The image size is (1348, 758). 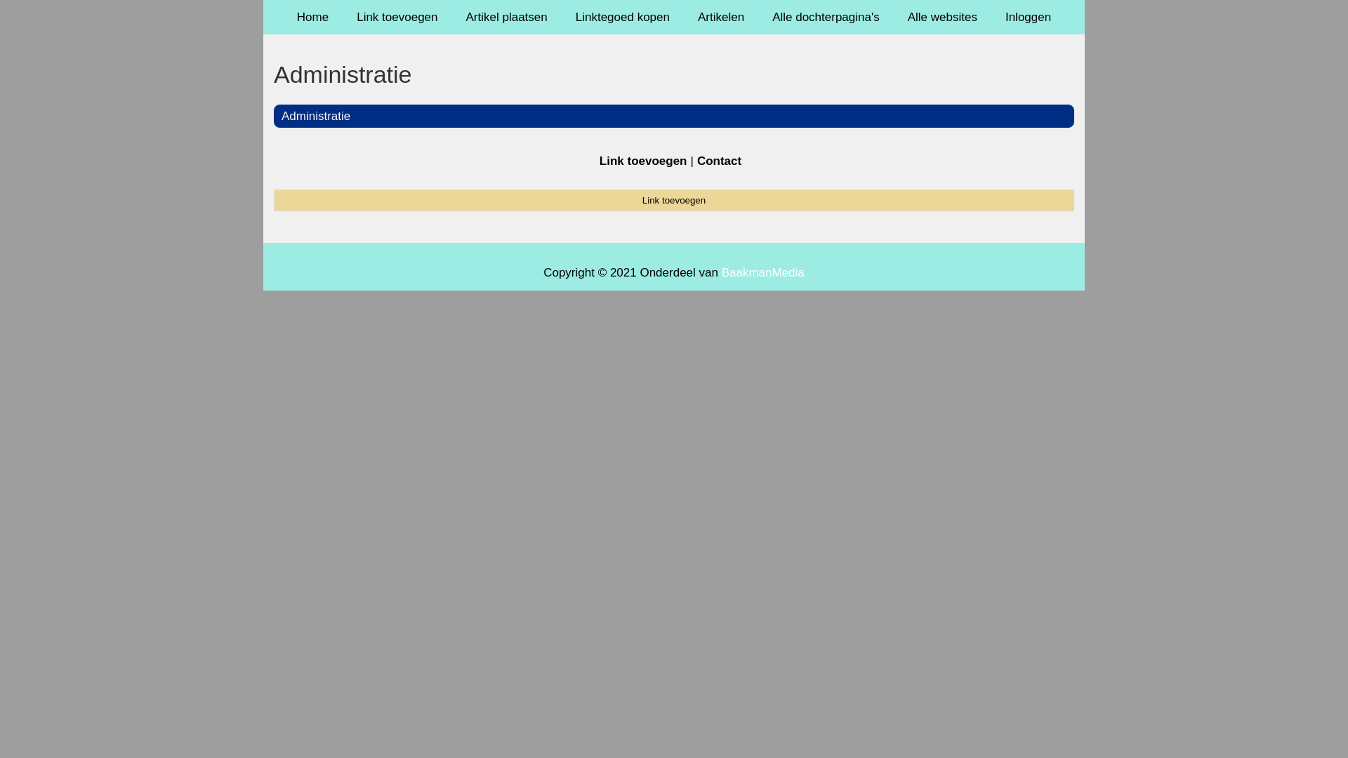 What do you see at coordinates (674, 74) in the screenshot?
I see `Administratie` at bounding box center [674, 74].